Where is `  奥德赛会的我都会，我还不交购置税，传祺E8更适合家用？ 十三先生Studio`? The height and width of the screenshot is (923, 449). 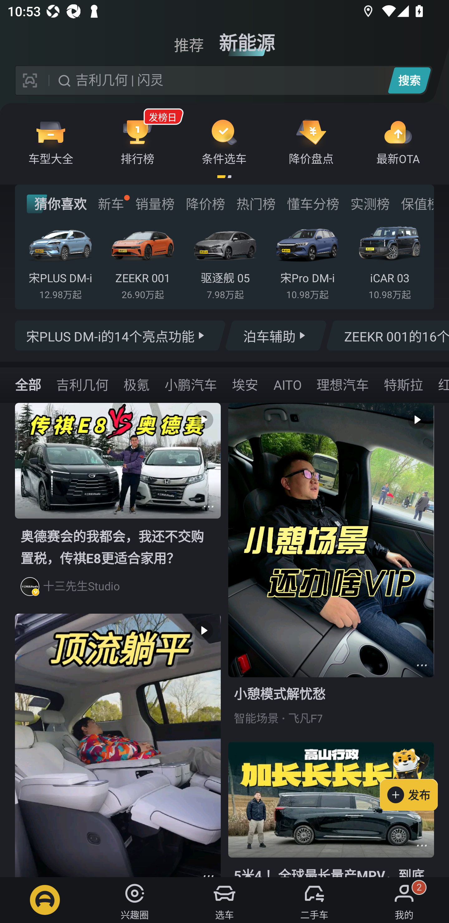
  奥德赛会的我都会，我还不交购置税，传祺E8更适合家用？ 十三先生Studio is located at coordinates (118, 508).